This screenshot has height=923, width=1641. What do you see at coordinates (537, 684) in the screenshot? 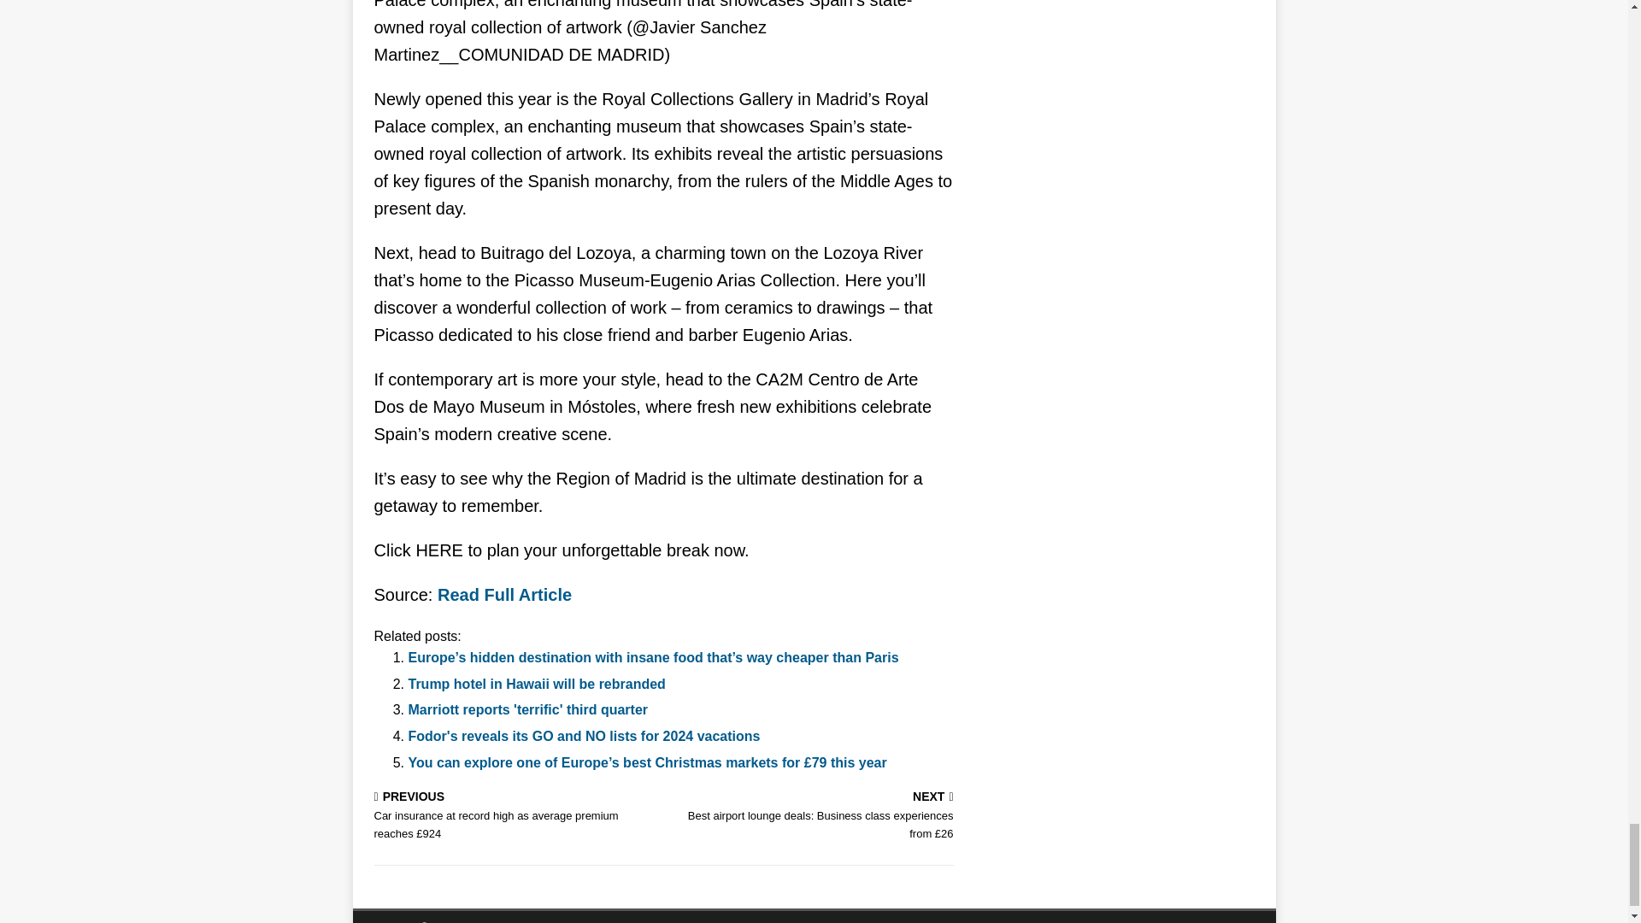
I see `Trump hotel in Hawaii will be rebranded` at bounding box center [537, 684].